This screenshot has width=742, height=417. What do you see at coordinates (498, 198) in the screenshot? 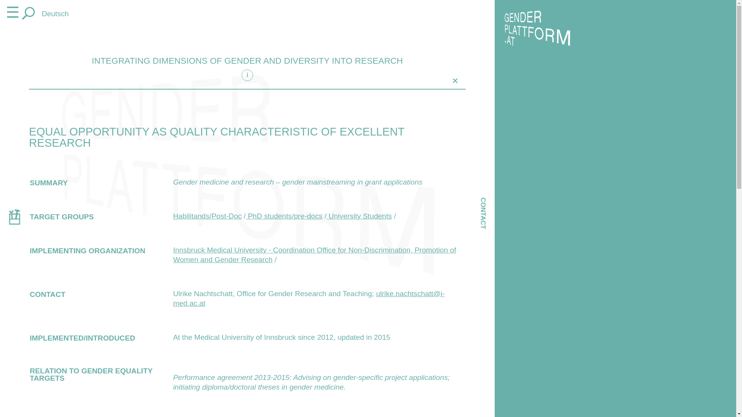
I see `CONTACT` at bounding box center [498, 198].